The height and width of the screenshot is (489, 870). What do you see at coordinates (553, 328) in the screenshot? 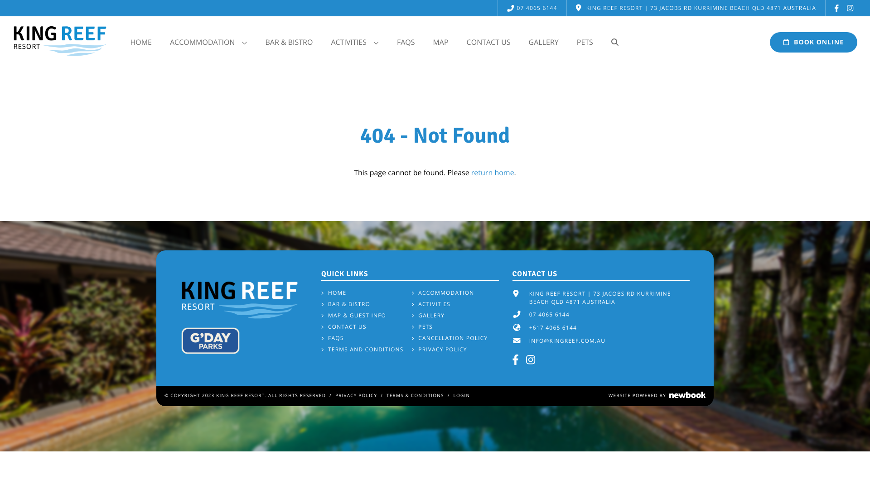
I see `+617 4065 6144` at bounding box center [553, 328].